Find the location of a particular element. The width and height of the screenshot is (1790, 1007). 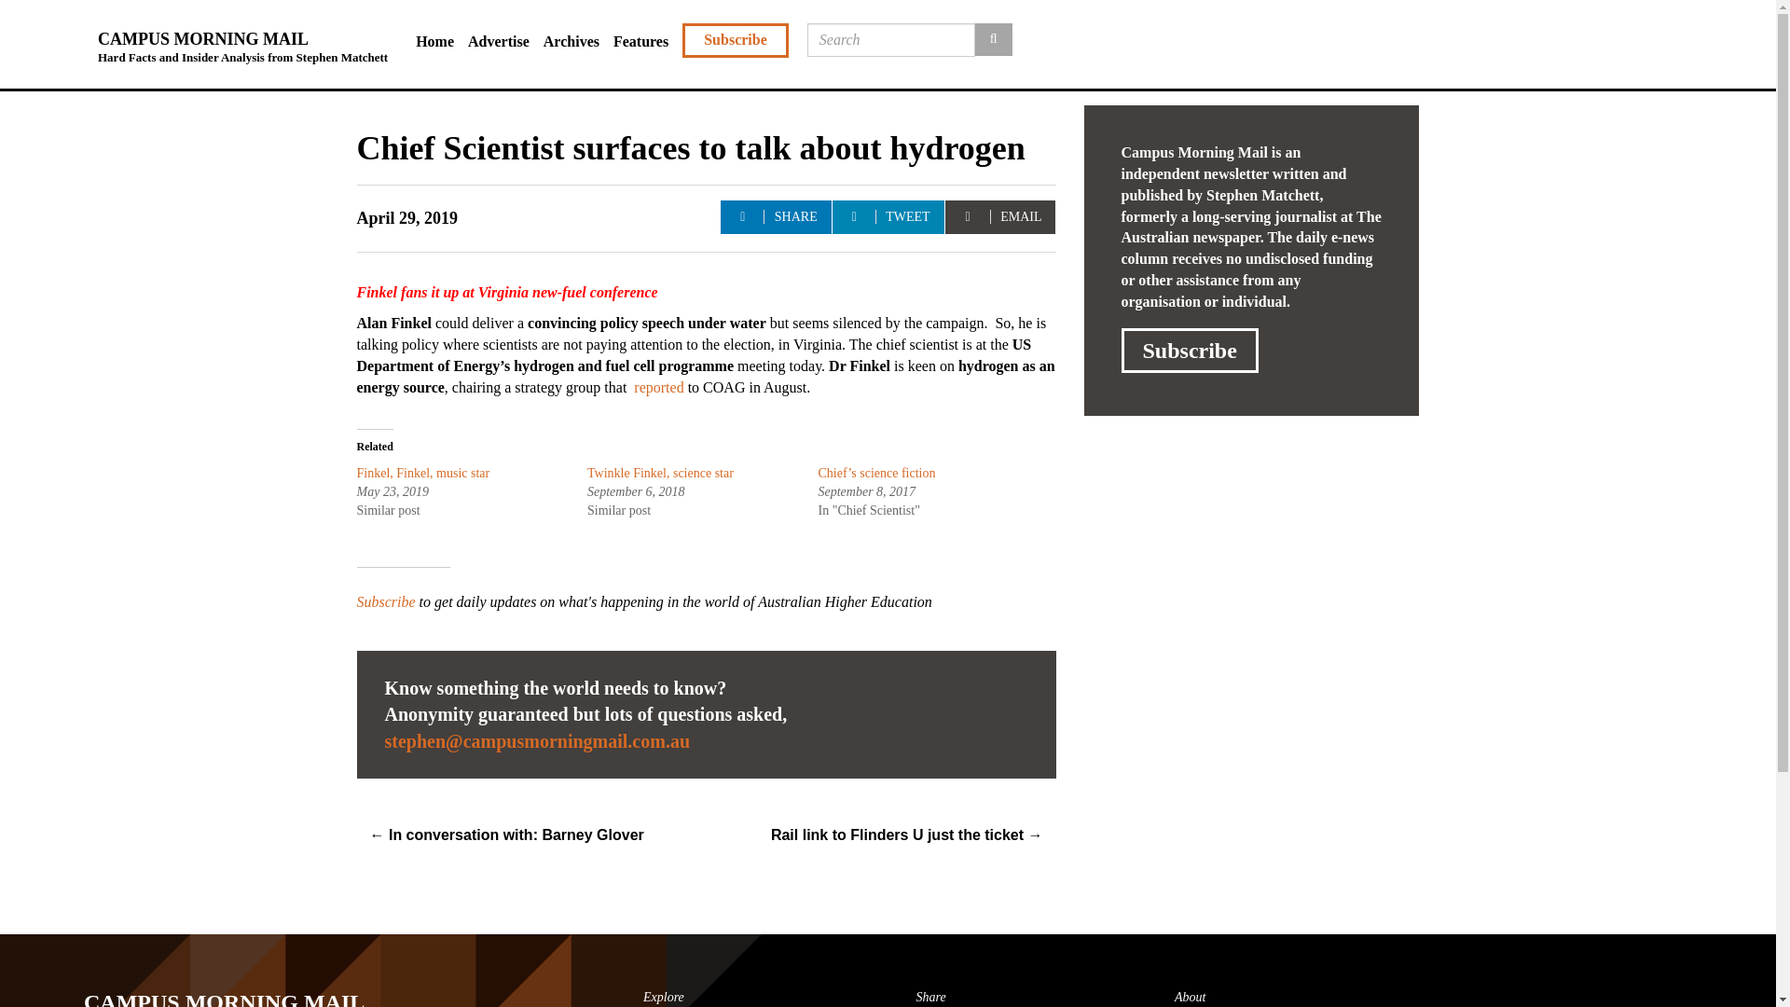

Twinkle Finkel, science star   is located at coordinates (664, 474).